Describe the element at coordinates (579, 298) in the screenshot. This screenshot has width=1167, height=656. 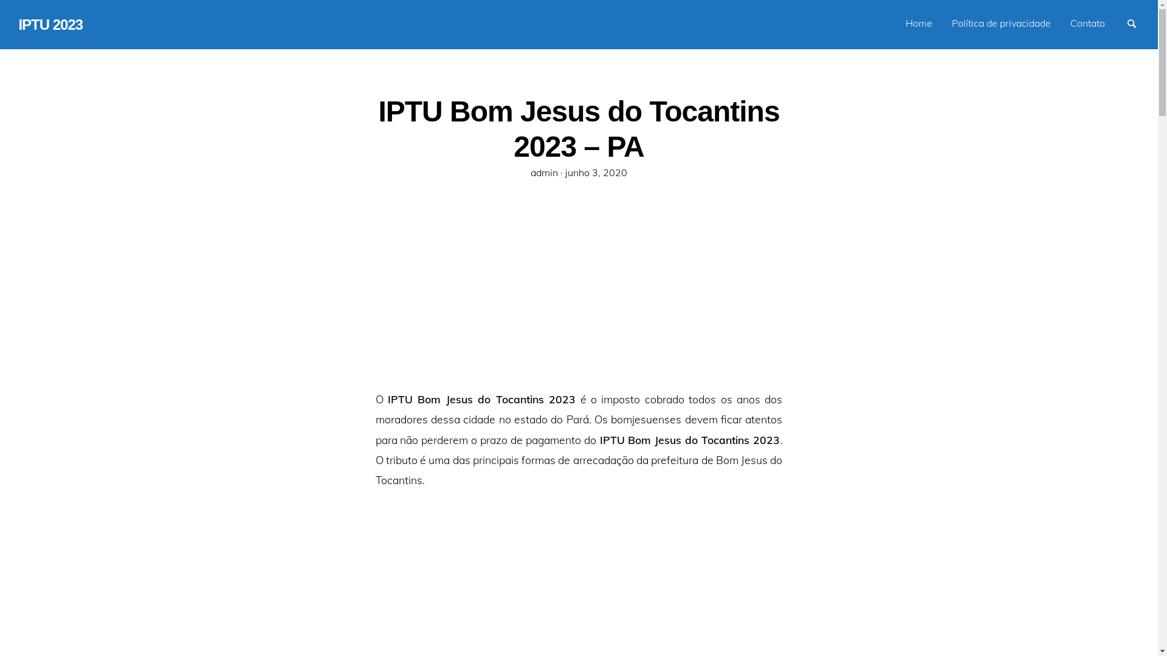
I see `Advertisement` at that location.